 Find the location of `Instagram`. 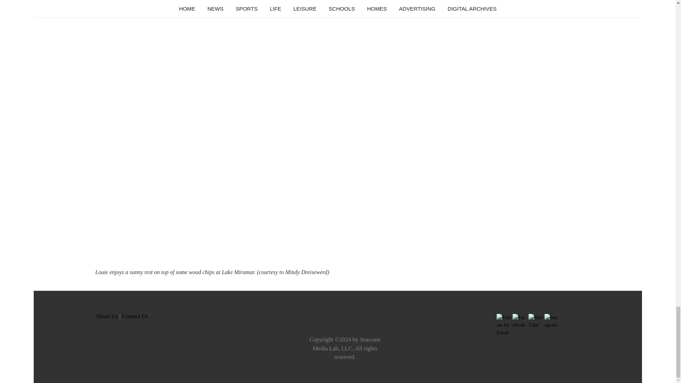

Instagram is located at coordinates (551, 321).